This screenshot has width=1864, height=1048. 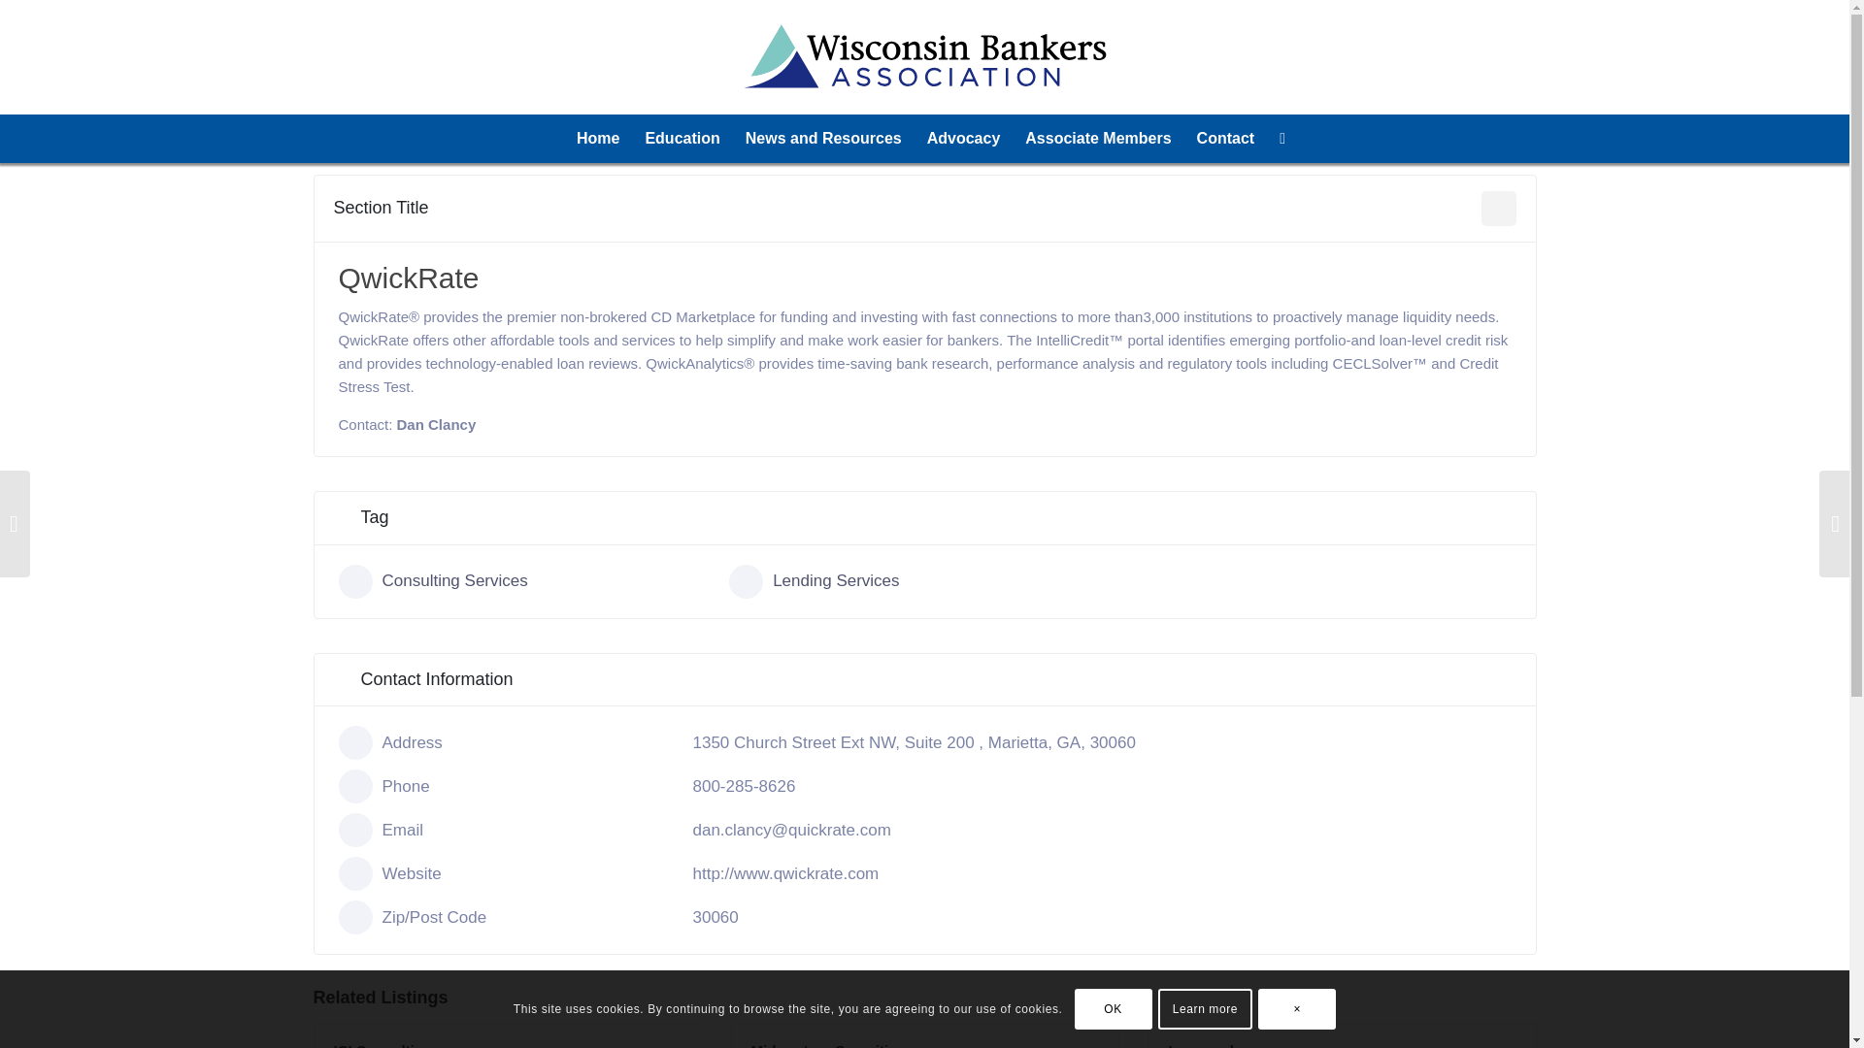 I want to click on Education, so click(x=682, y=138).